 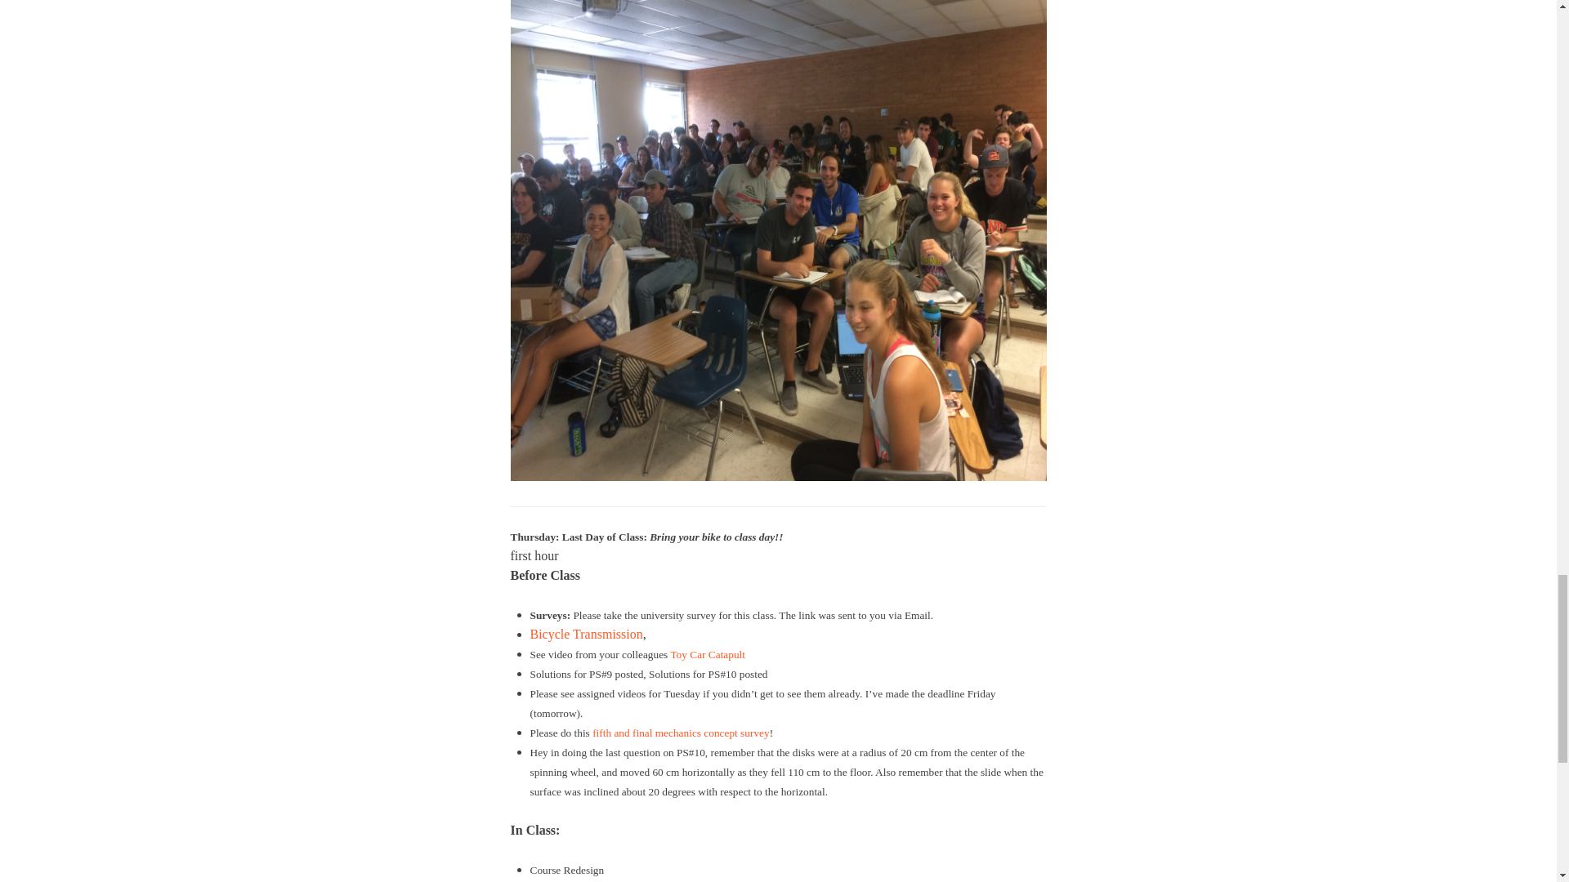 What do you see at coordinates (708, 653) in the screenshot?
I see `Toy Car Catapult` at bounding box center [708, 653].